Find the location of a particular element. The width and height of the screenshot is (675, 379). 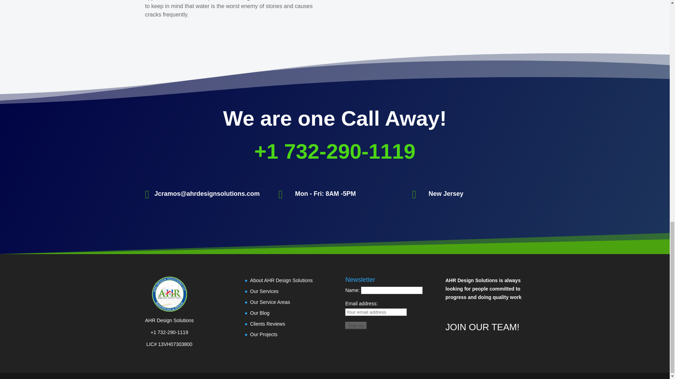

Sign up is located at coordinates (356, 325).